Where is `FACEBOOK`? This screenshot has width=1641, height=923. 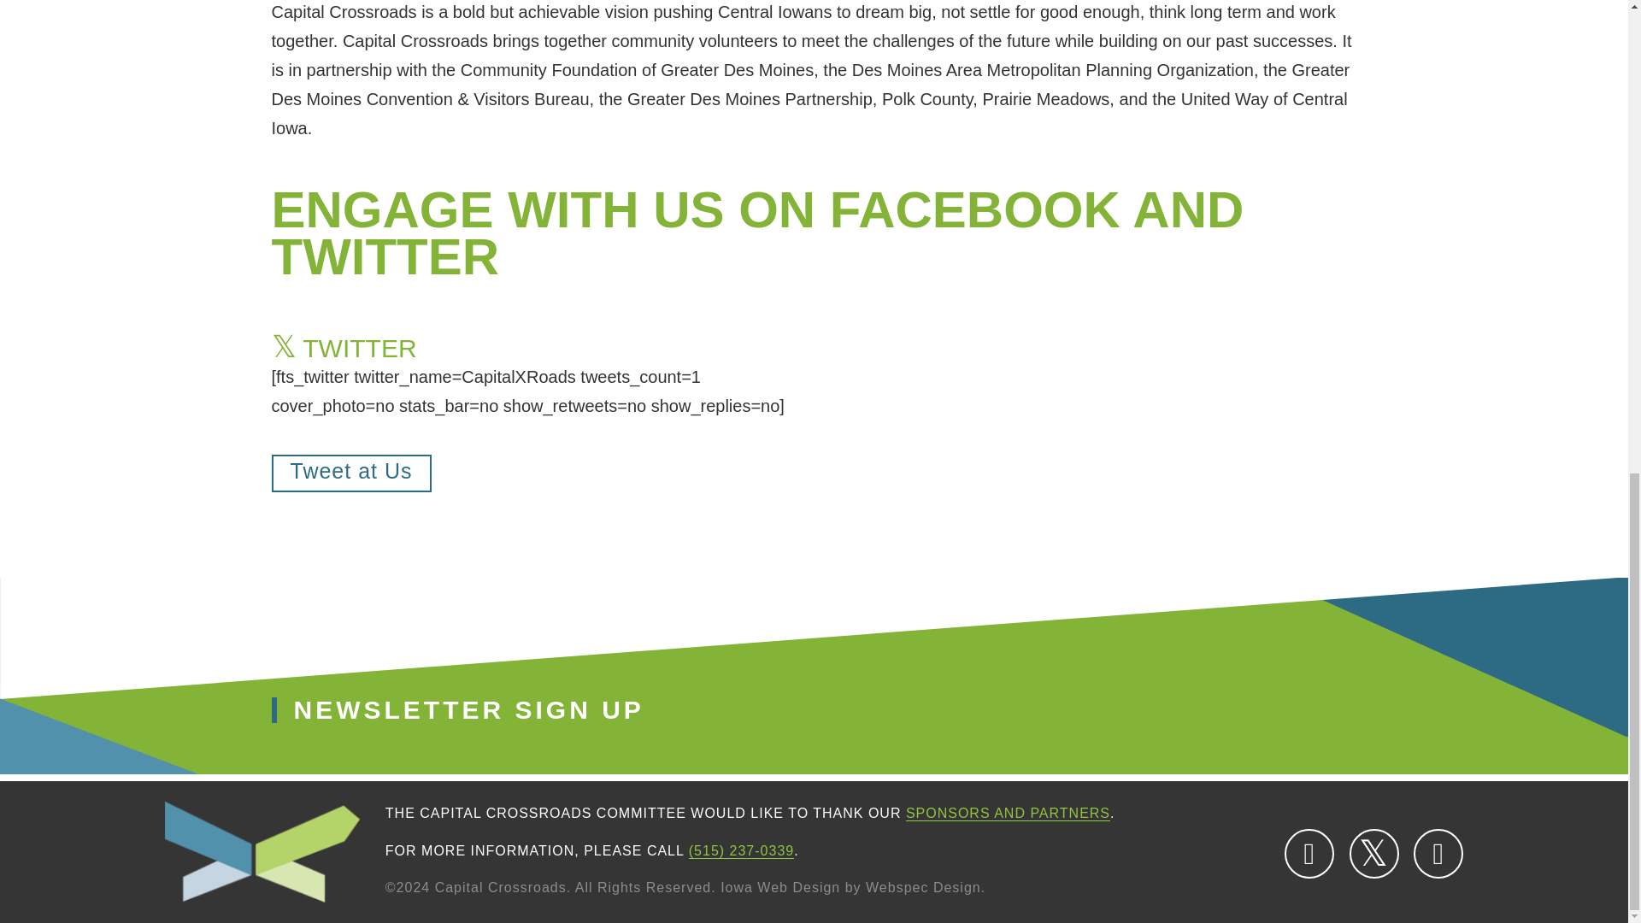
FACEBOOK is located at coordinates (1309, 853).